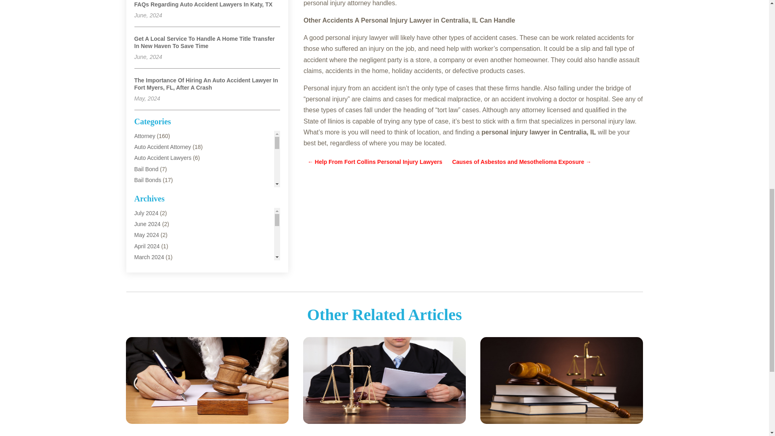  I want to click on Criminal Justice Attorney, so click(165, 256).